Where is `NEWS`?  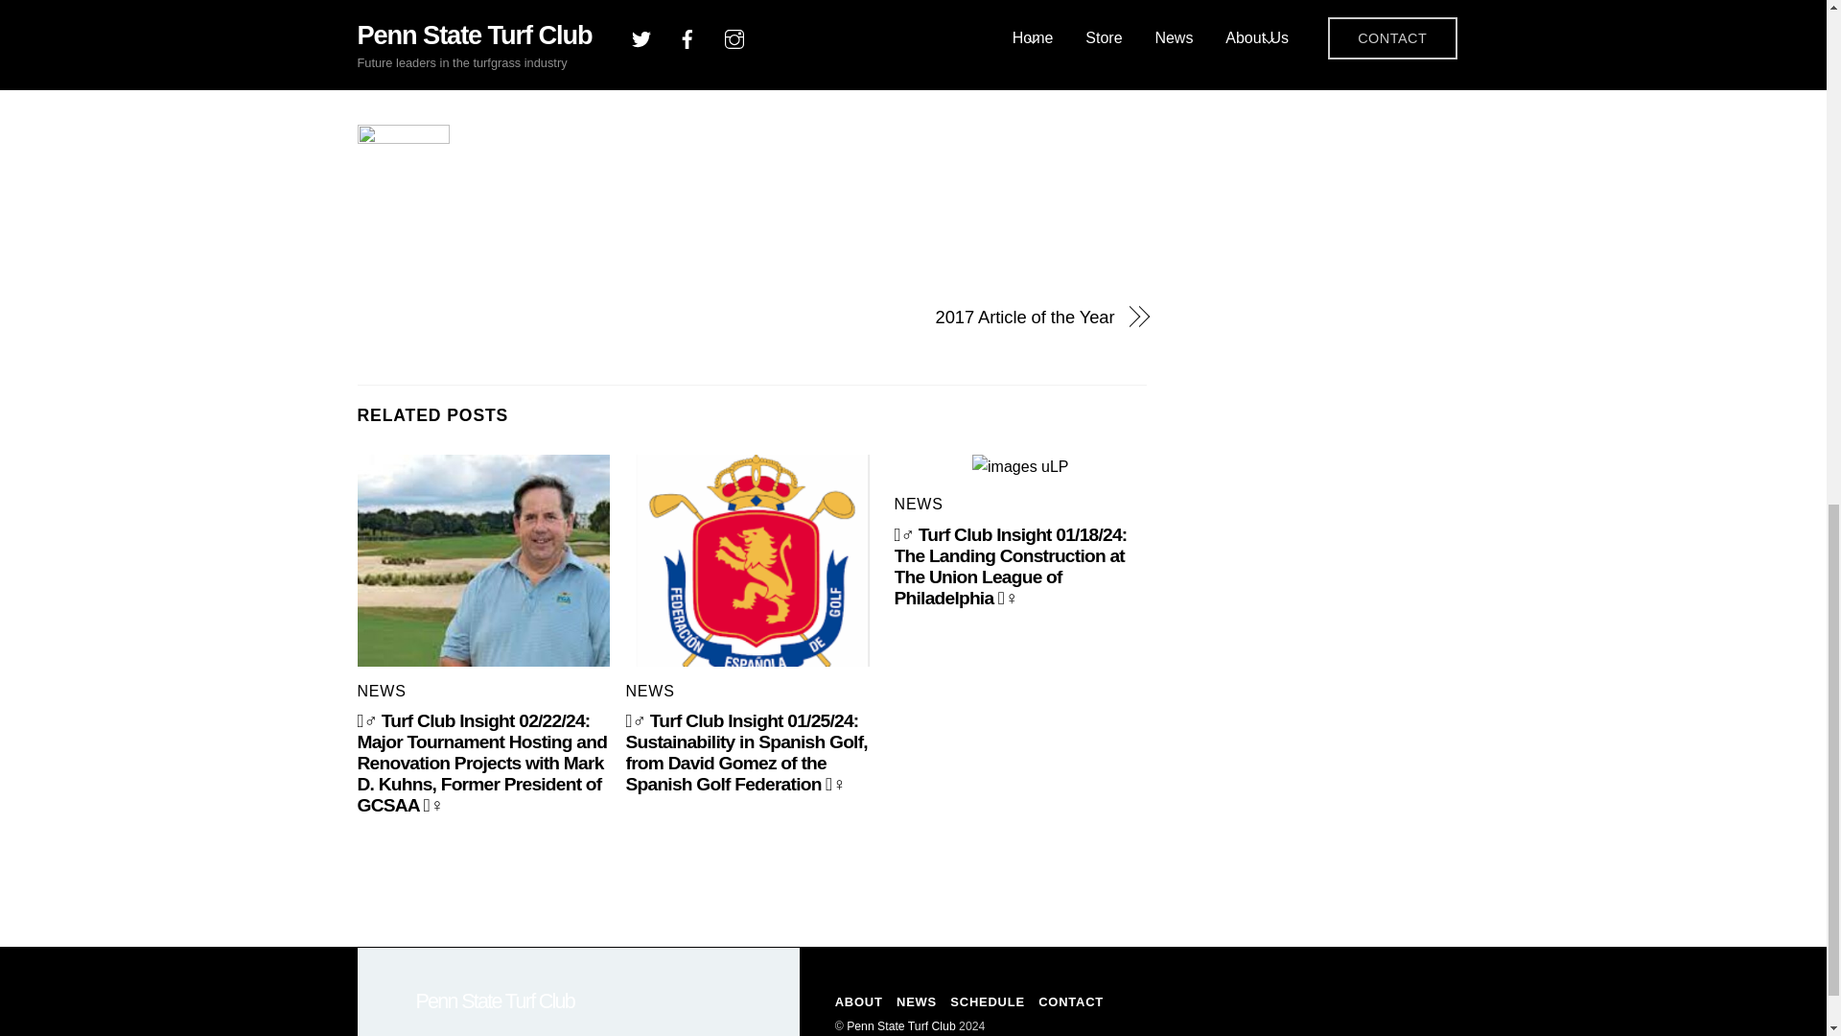
NEWS is located at coordinates (650, 691).